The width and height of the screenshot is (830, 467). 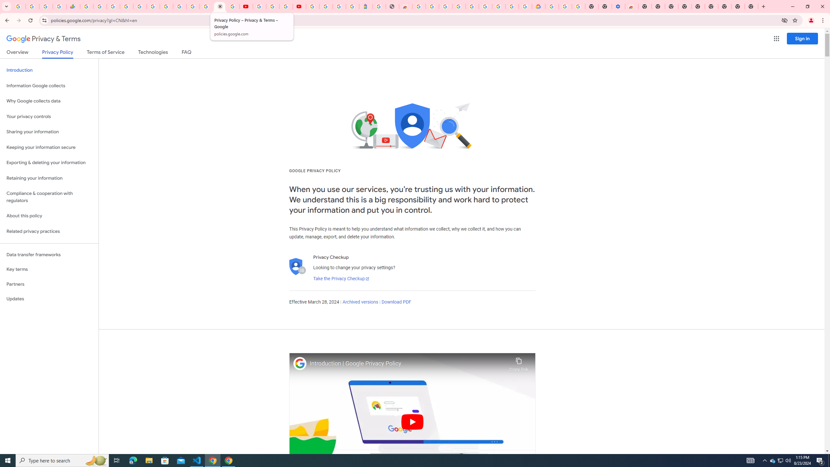 I want to click on Compliance & cooperation with regulators, so click(x=49, y=197).